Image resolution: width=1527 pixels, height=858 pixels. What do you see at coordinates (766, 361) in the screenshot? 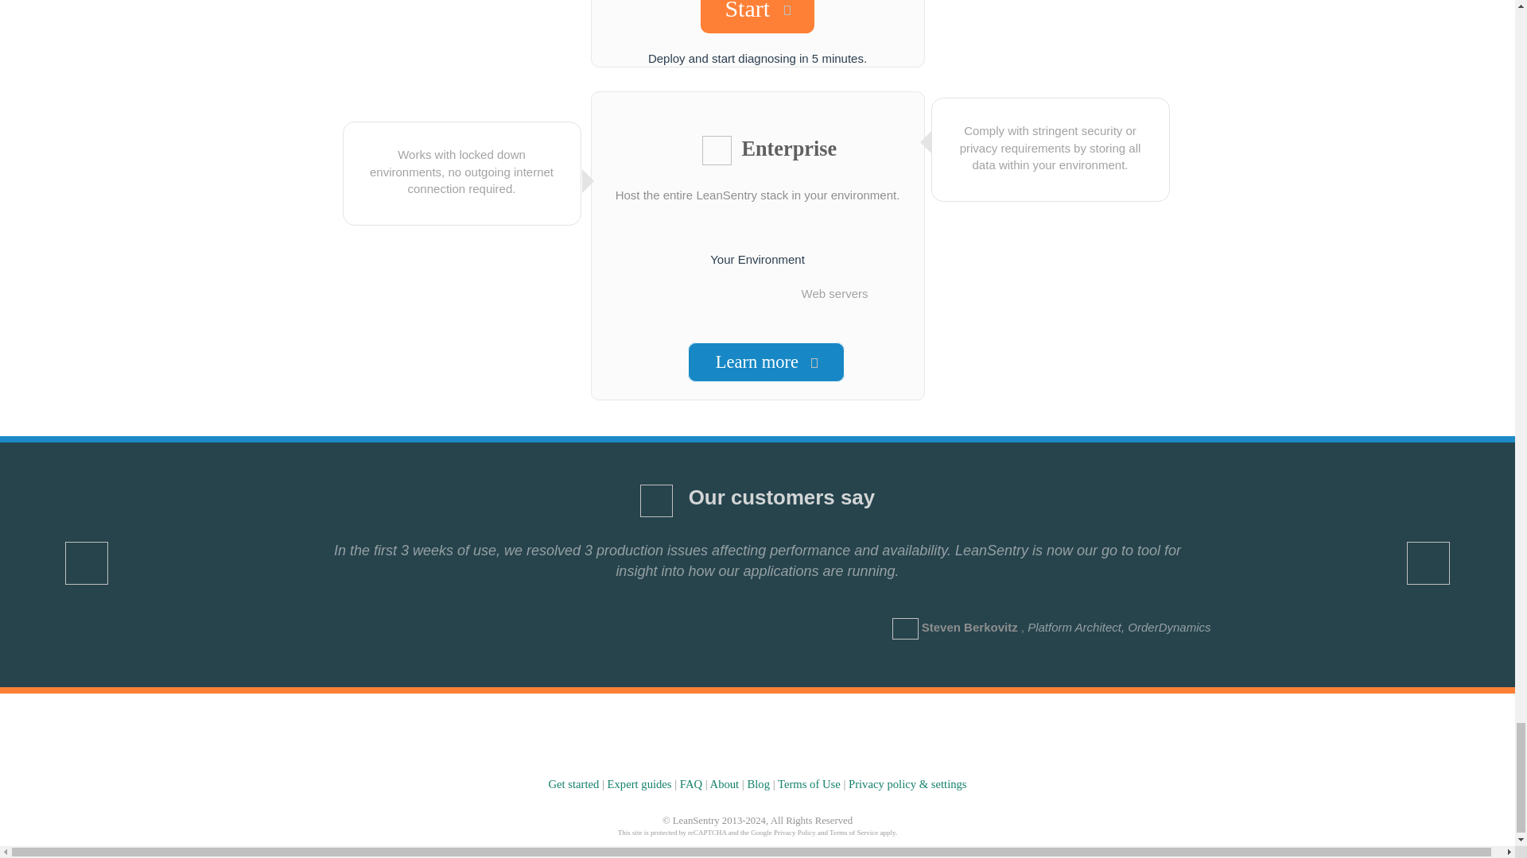
I see `Learn more` at bounding box center [766, 361].